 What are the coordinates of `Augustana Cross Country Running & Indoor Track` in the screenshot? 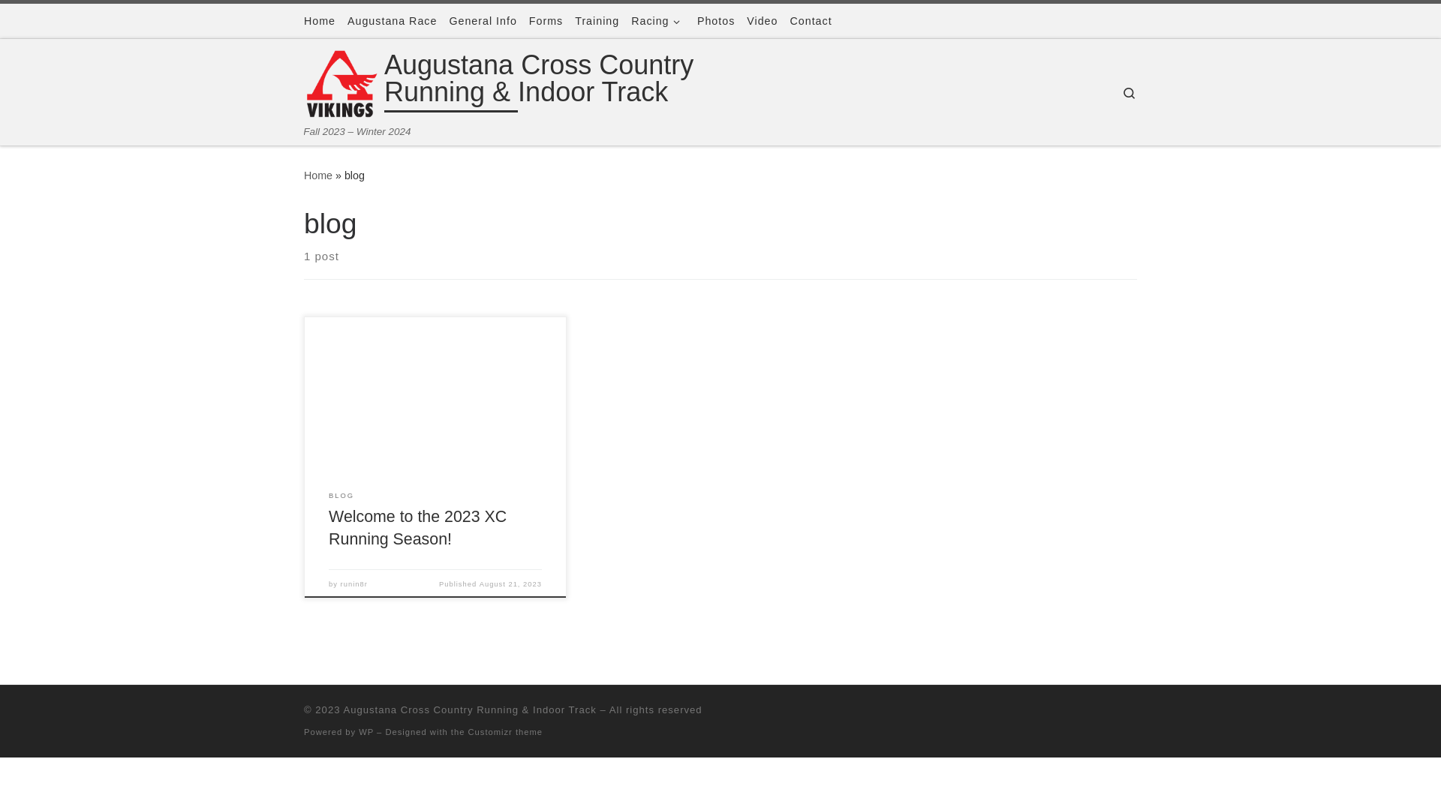 It's located at (470, 709).